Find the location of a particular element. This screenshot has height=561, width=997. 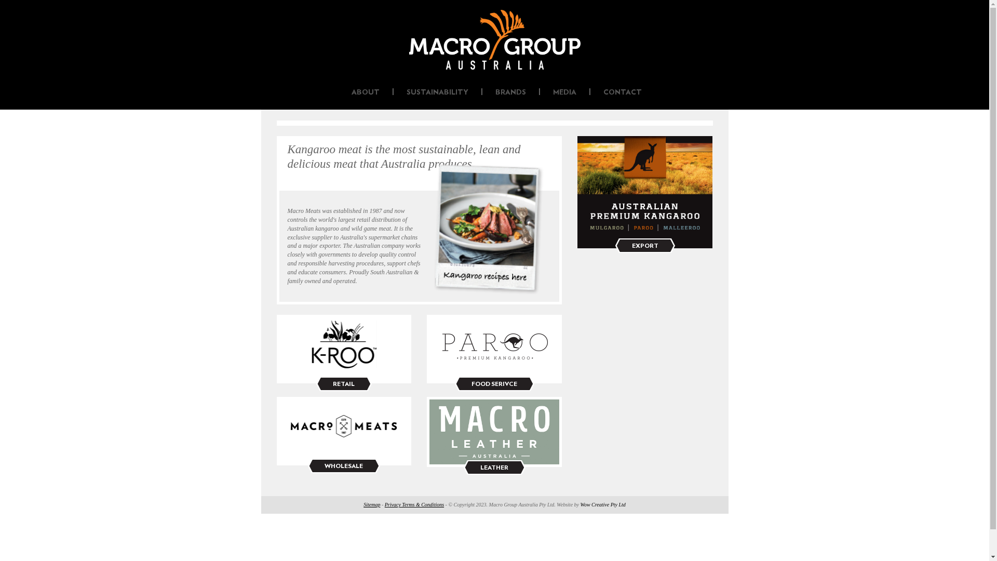

Privacy Terms & Conditions is located at coordinates (414, 505).